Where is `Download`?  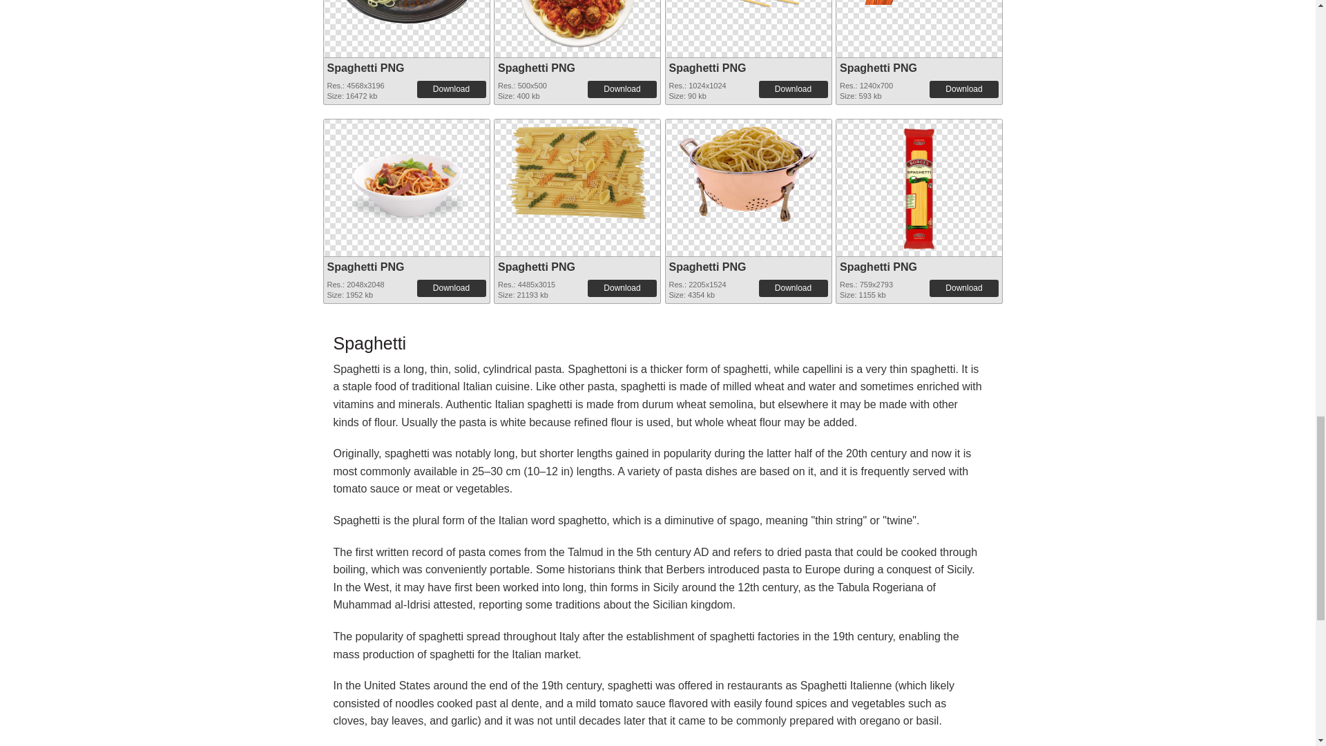
Download is located at coordinates (622, 88).